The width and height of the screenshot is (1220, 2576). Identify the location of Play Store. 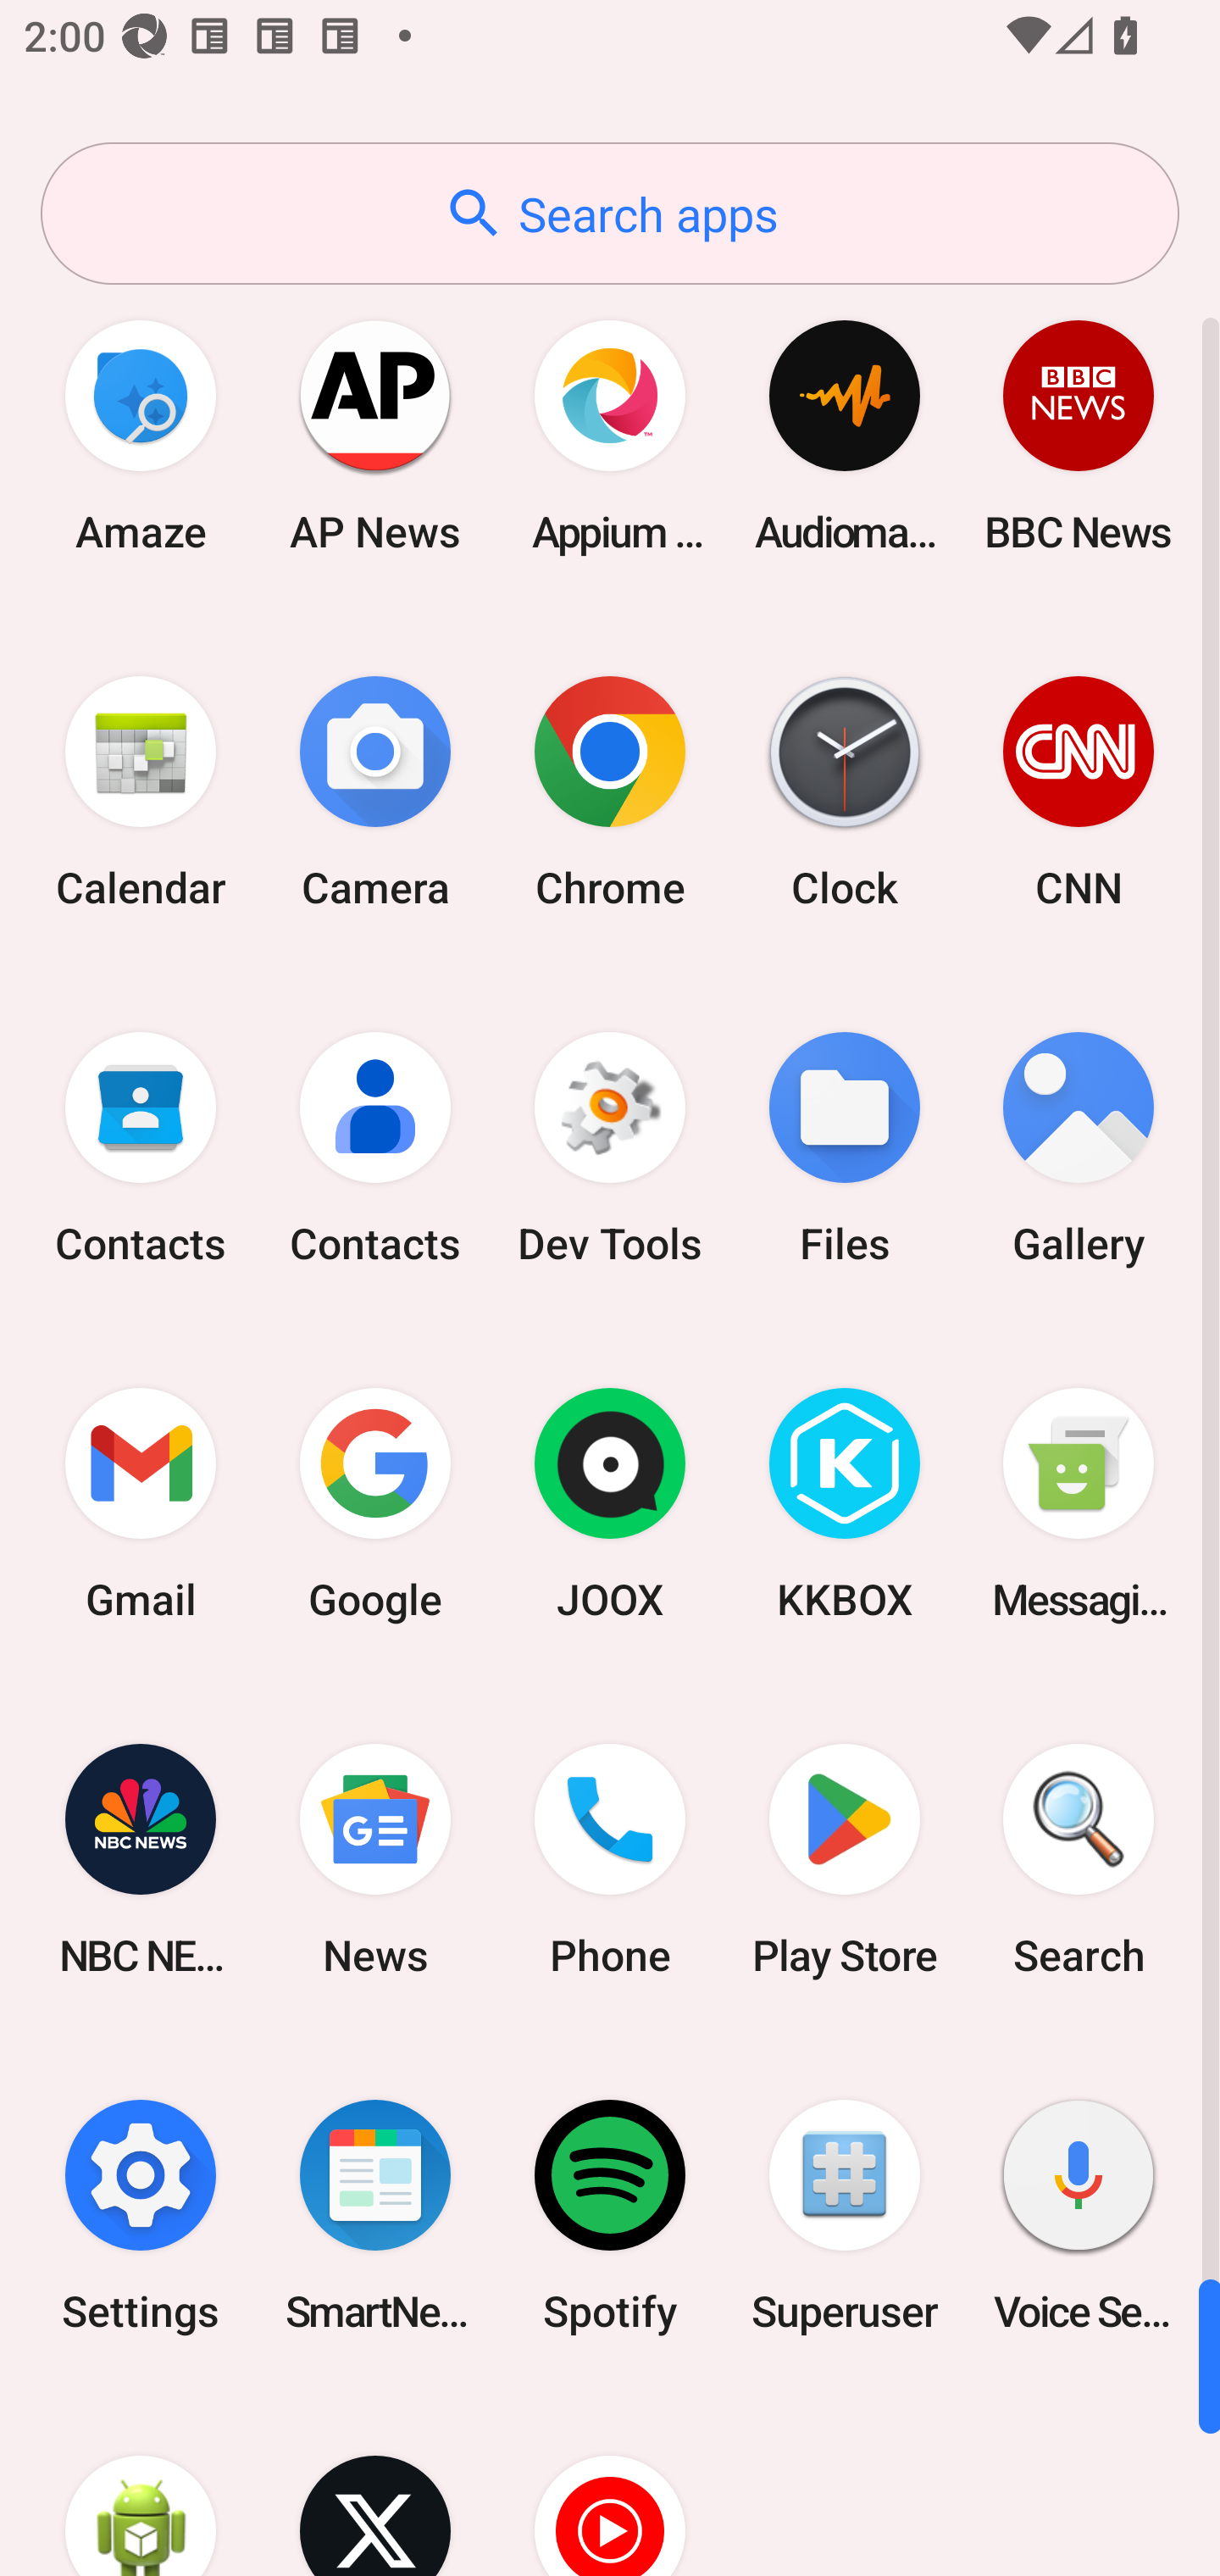
(844, 1859).